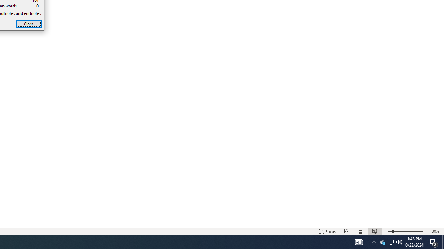 The image size is (444, 249). What do you see at coordinates (359, 242) in the screenshot?
I see `AutomationID: 4105` at bounding box center [359, 242].